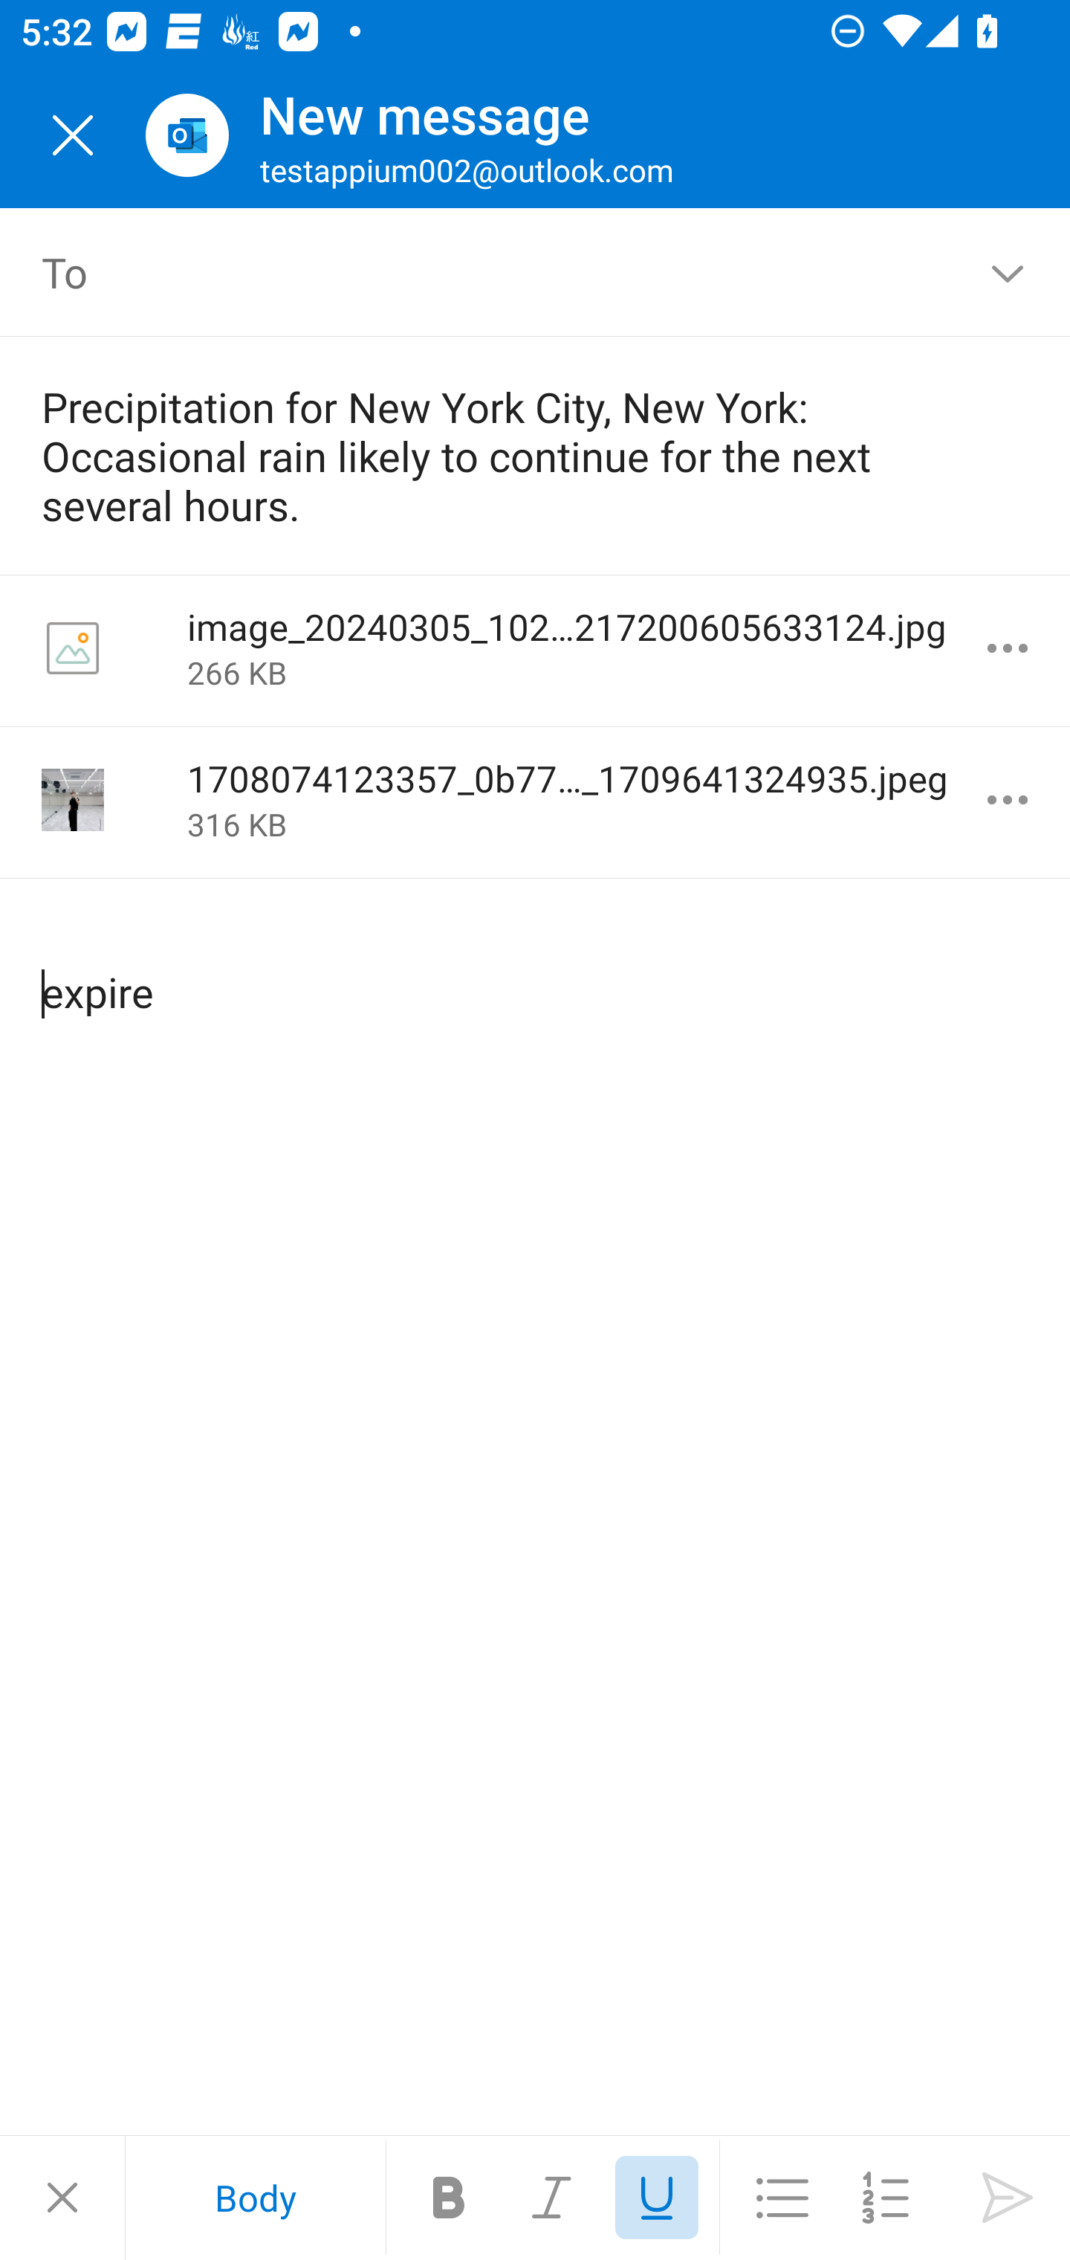 Image resolution: width=1070 pixels, height=2260 pixels. Describe the element at coordinates (536, 968) in the screenshot. I see `
expire` at that location.